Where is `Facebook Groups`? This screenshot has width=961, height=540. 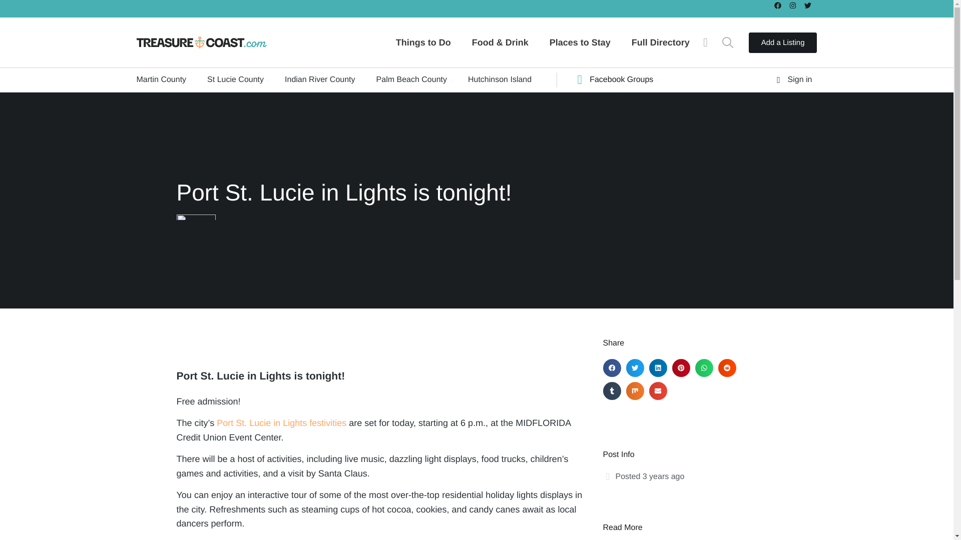 Facebook Groups is located at coordinates (623, 79).